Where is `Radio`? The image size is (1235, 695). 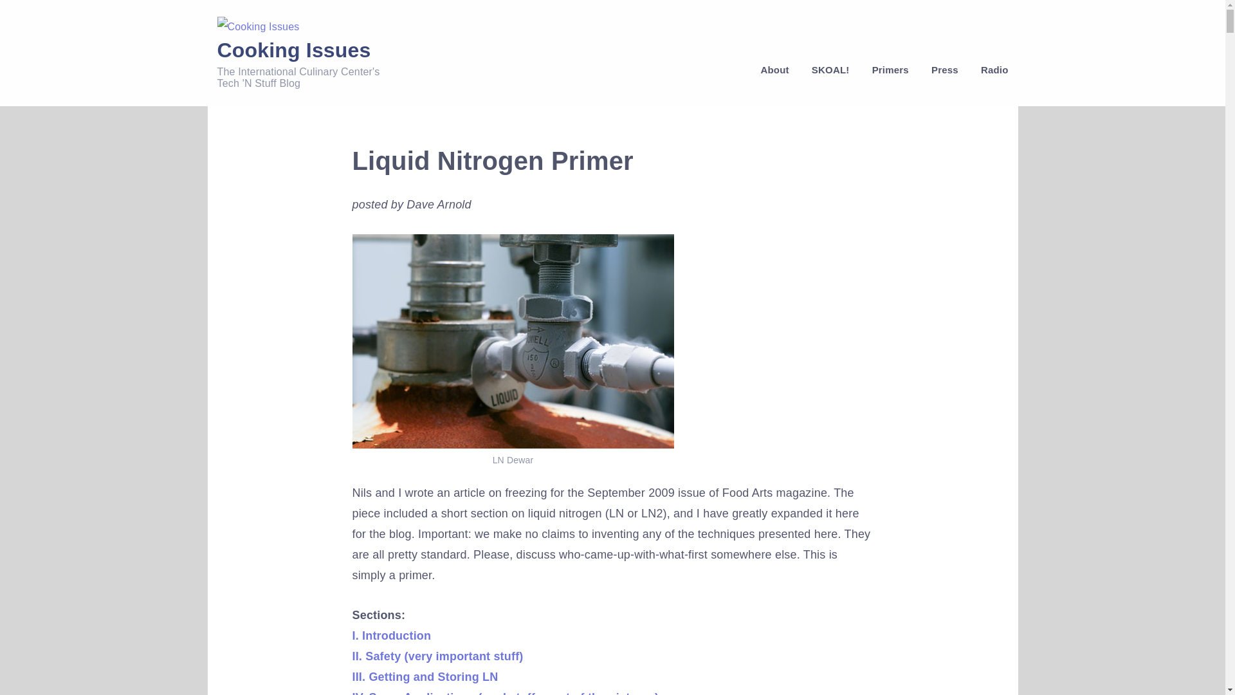 Radio is located at coordinates (989, 69).